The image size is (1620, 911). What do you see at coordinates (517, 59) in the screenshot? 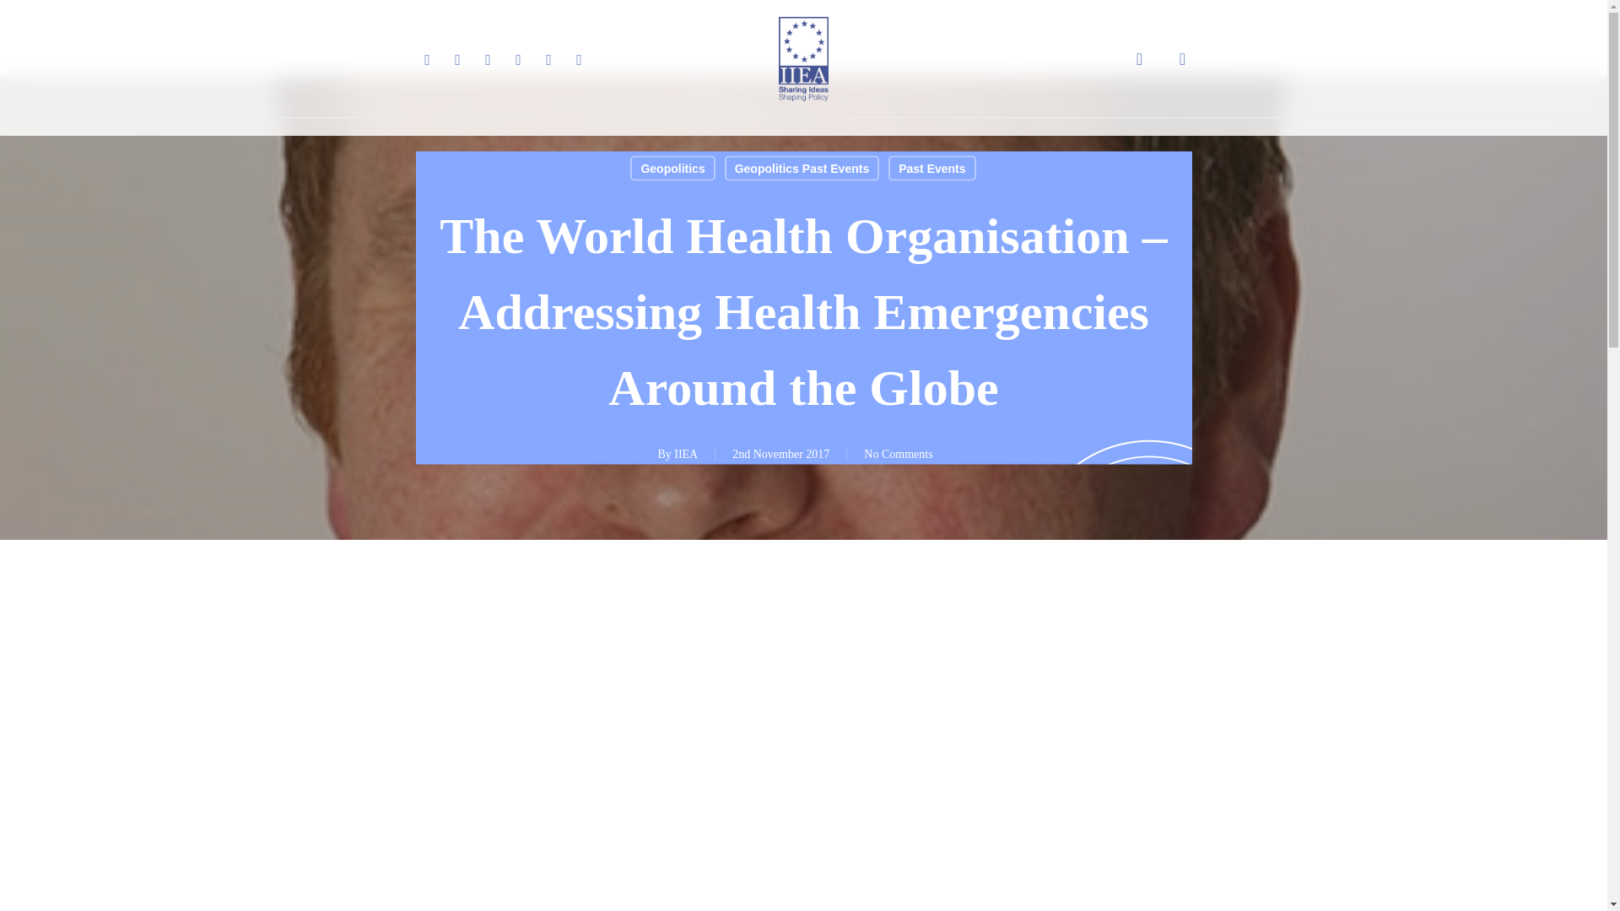
I see `youtube` at bounding box center [517, 59].